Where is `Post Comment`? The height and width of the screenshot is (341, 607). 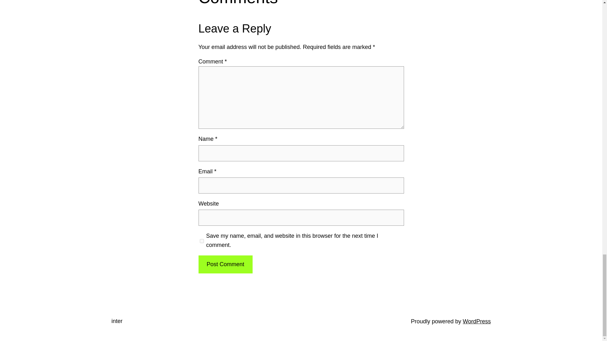 Post Comment is located at coordinates (225, 264).